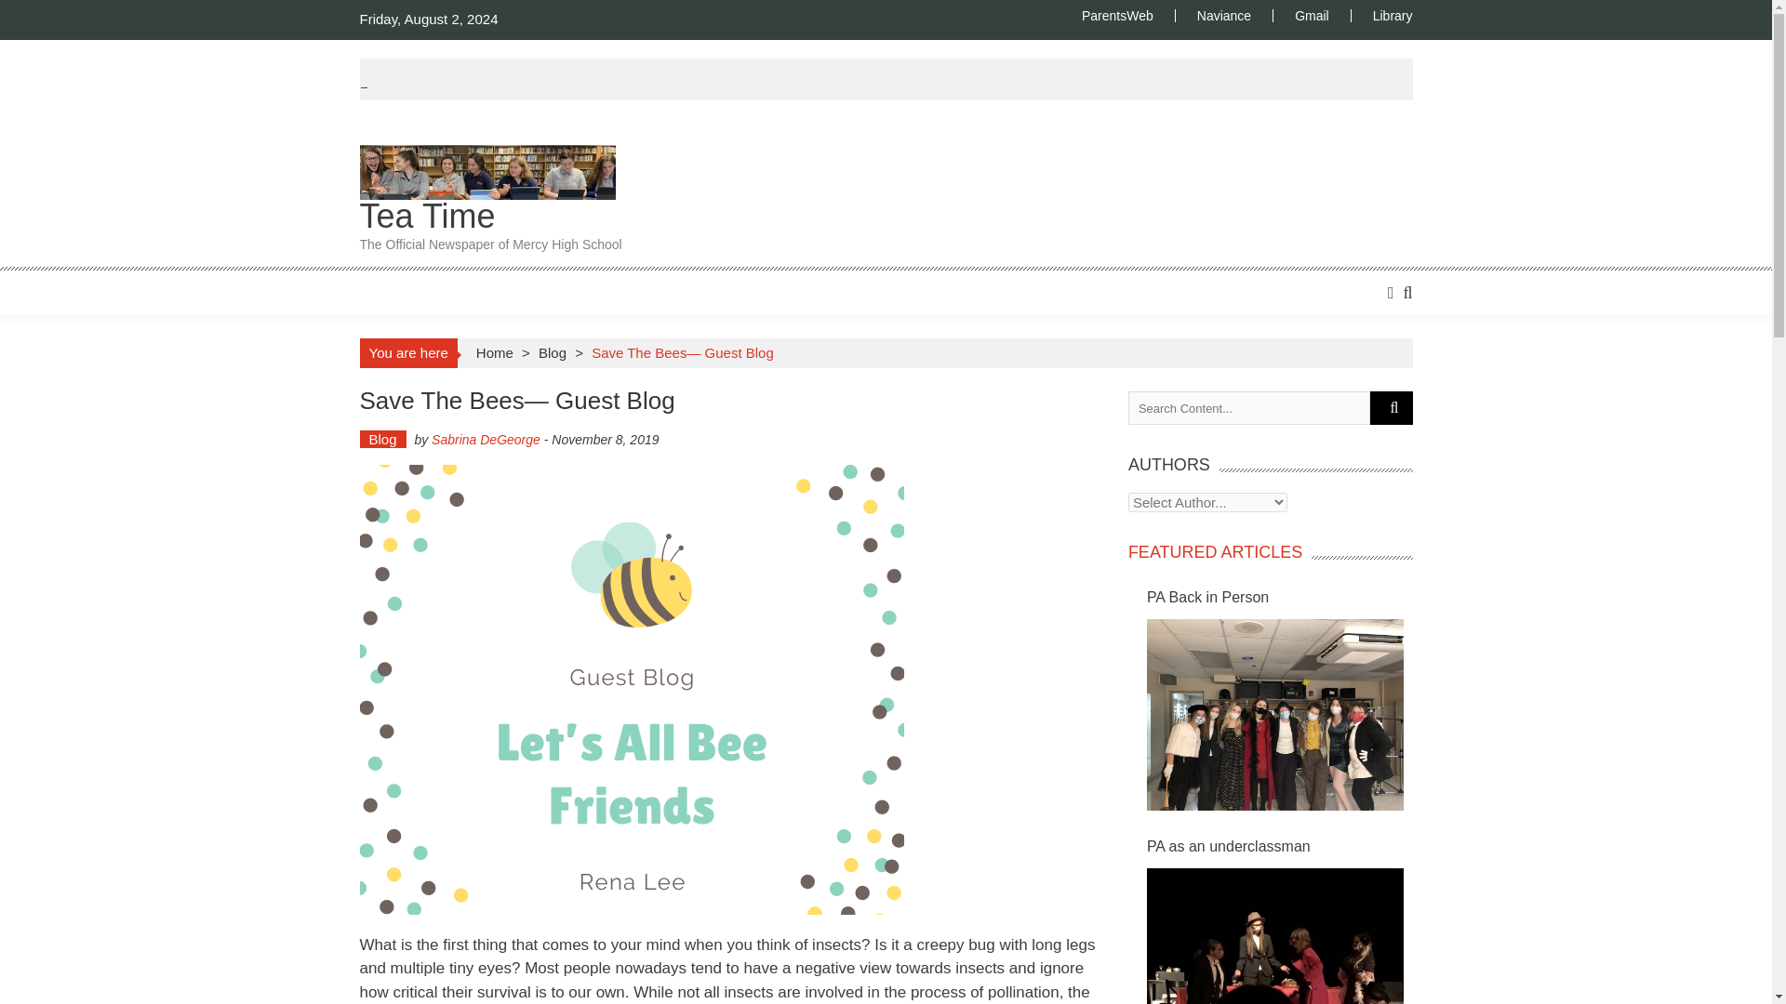  What do you see at coordinates (381, 439) in the screenshot?
I see `Blog` at bounding box center [381, 439].